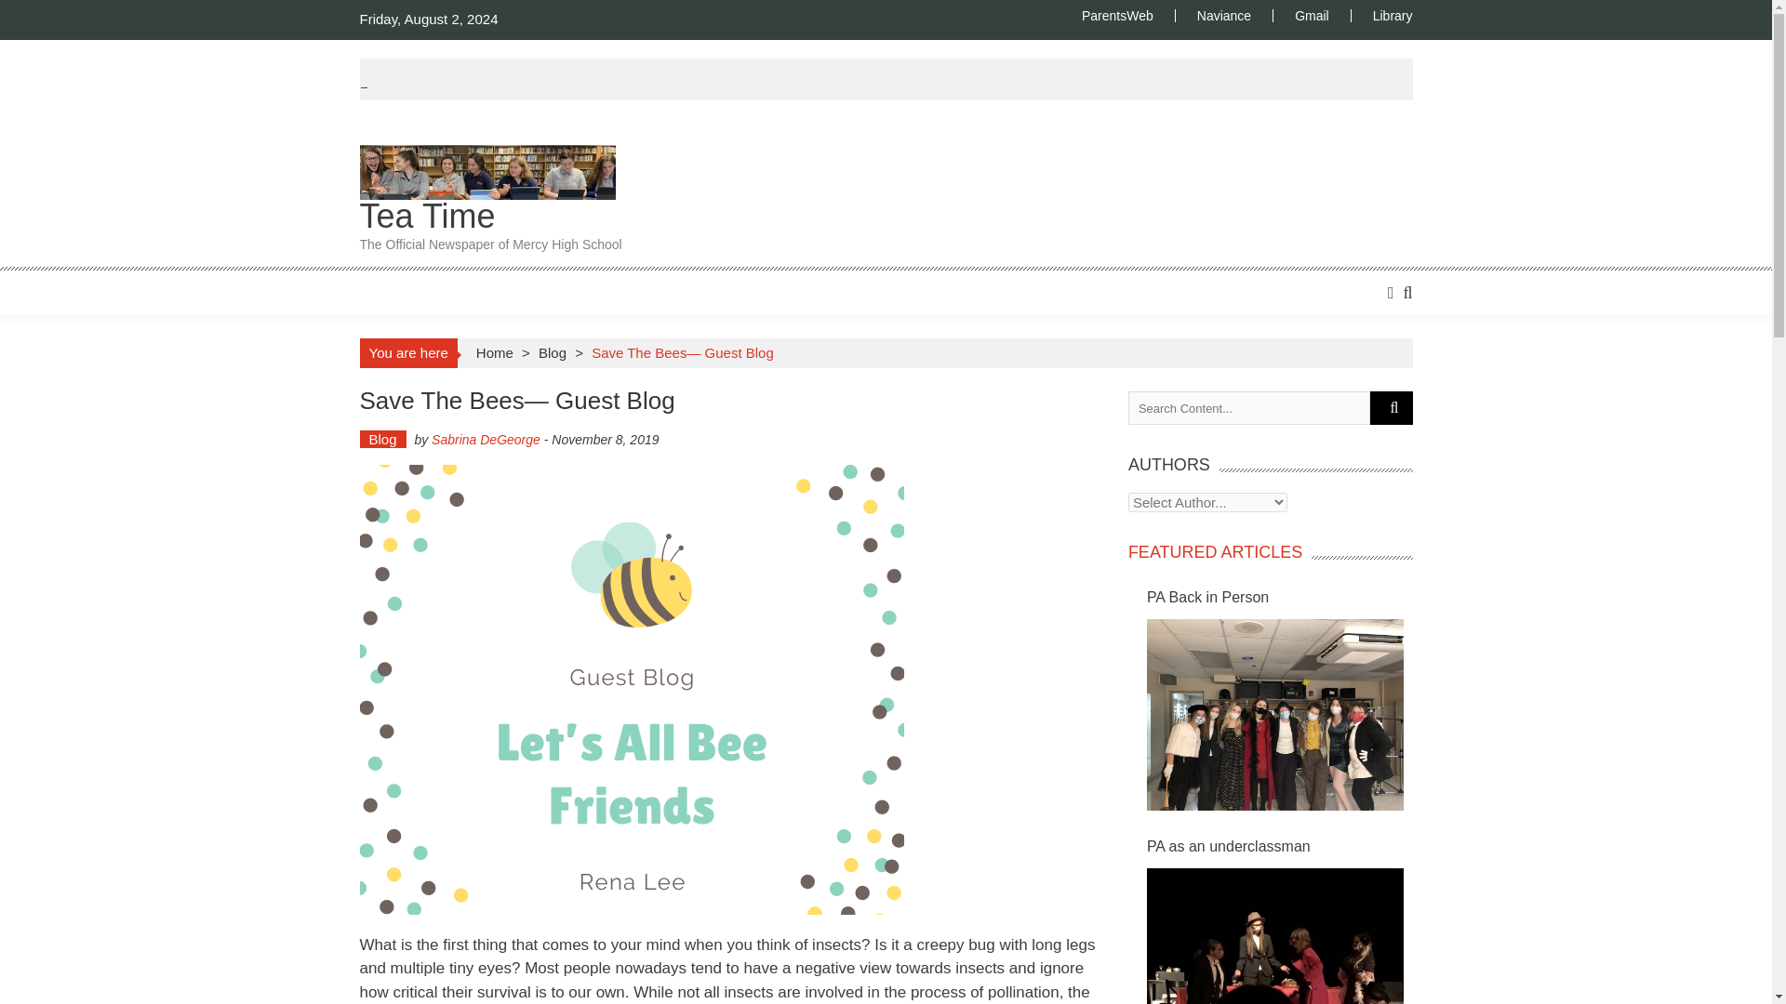  What do you see at coordinates (381, 439) in the screenshot?
I see `Blog` at bounding box center [381, 439].